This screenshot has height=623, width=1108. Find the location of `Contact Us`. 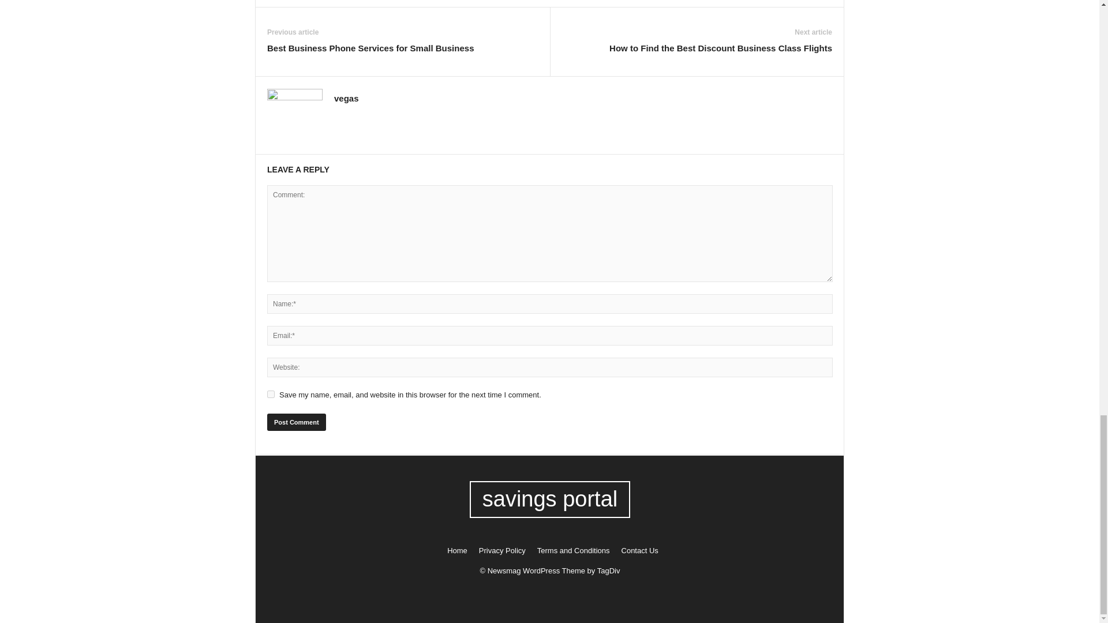

Contact Us is located at coordinates (637, 550).